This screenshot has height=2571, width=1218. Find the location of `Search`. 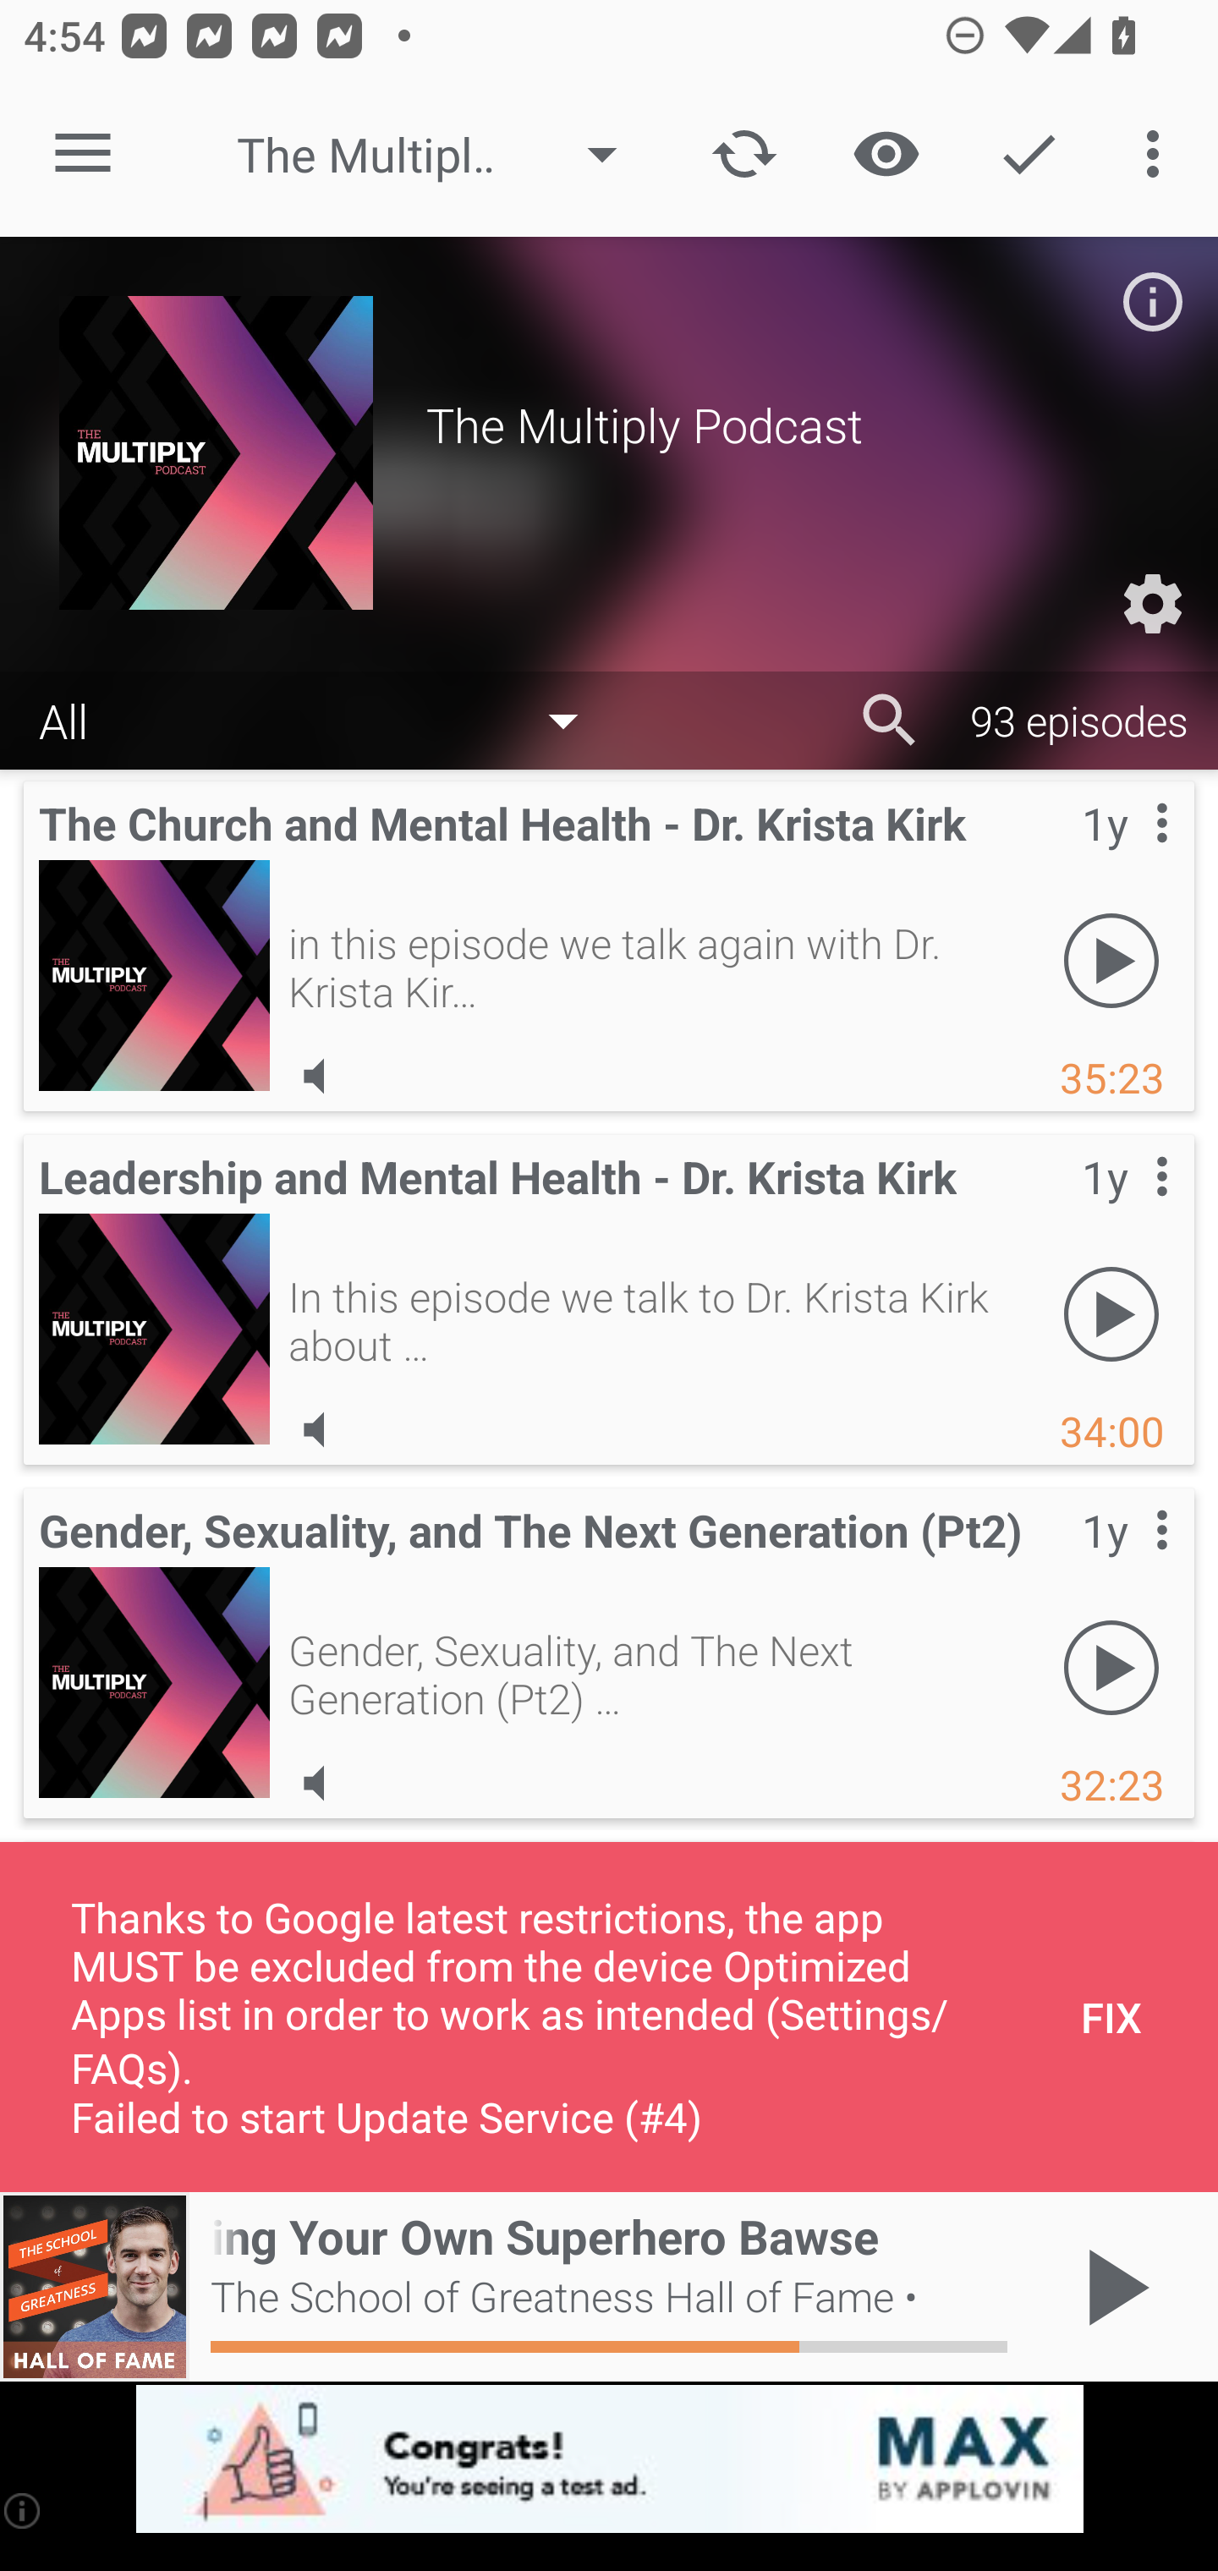

Search is located at coordinates (890, 721).